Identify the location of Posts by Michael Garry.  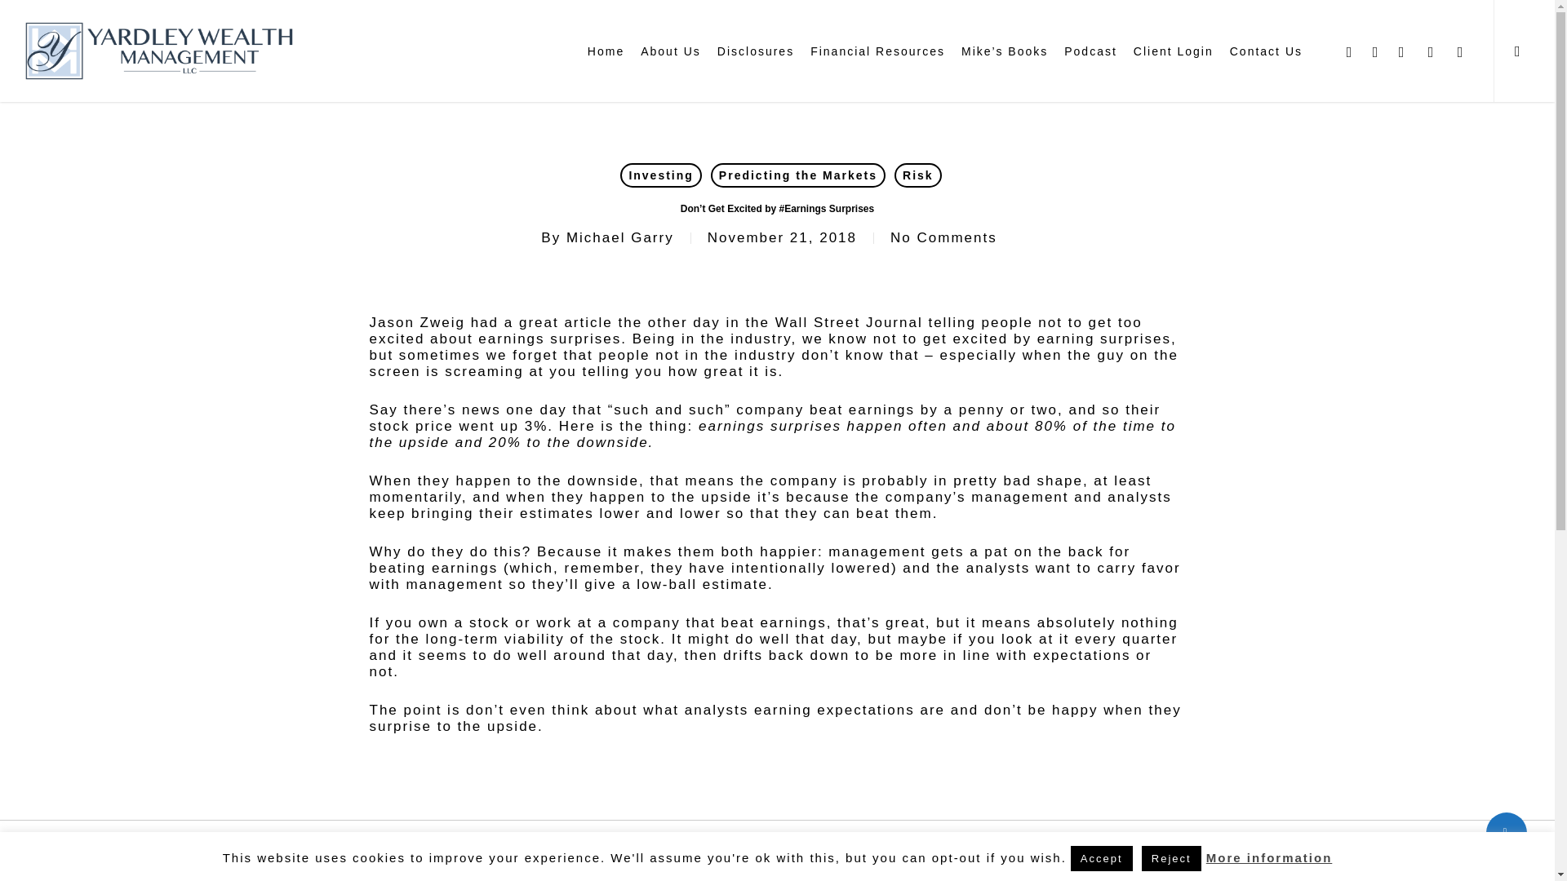
(619, 237).